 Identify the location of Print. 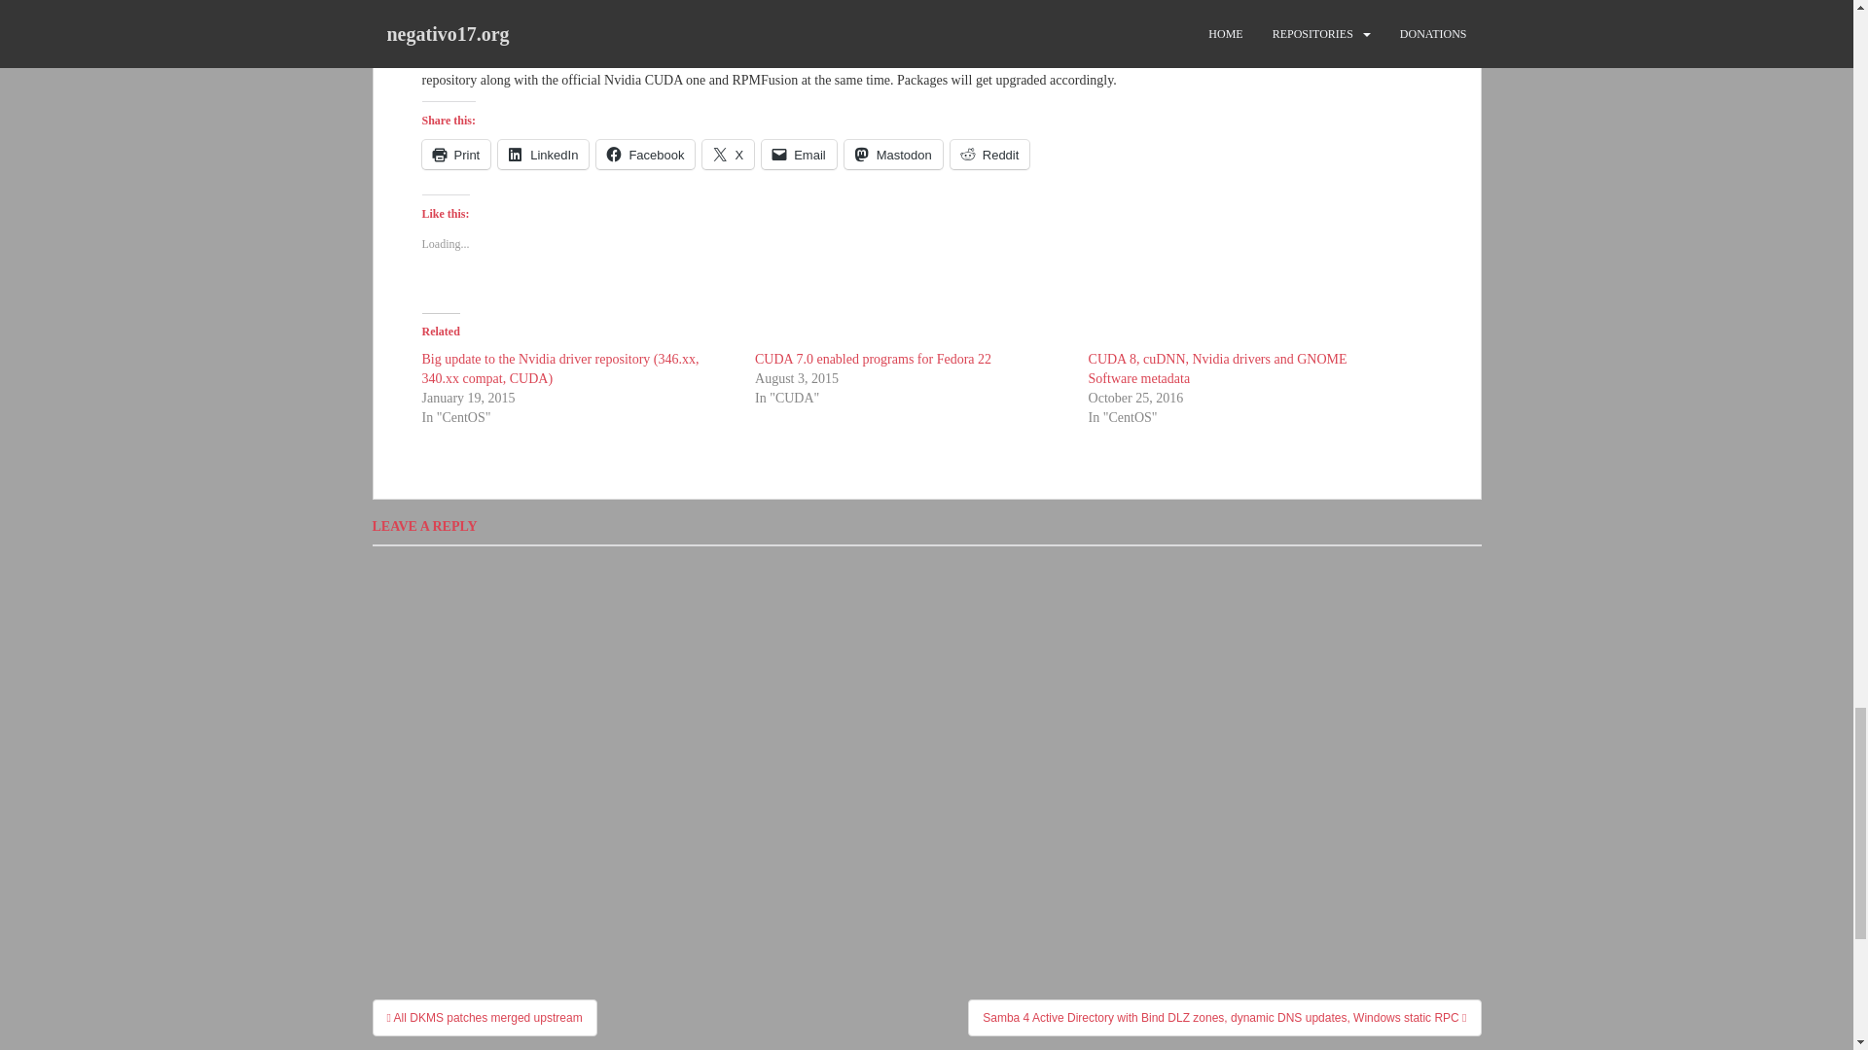
(455, 154).